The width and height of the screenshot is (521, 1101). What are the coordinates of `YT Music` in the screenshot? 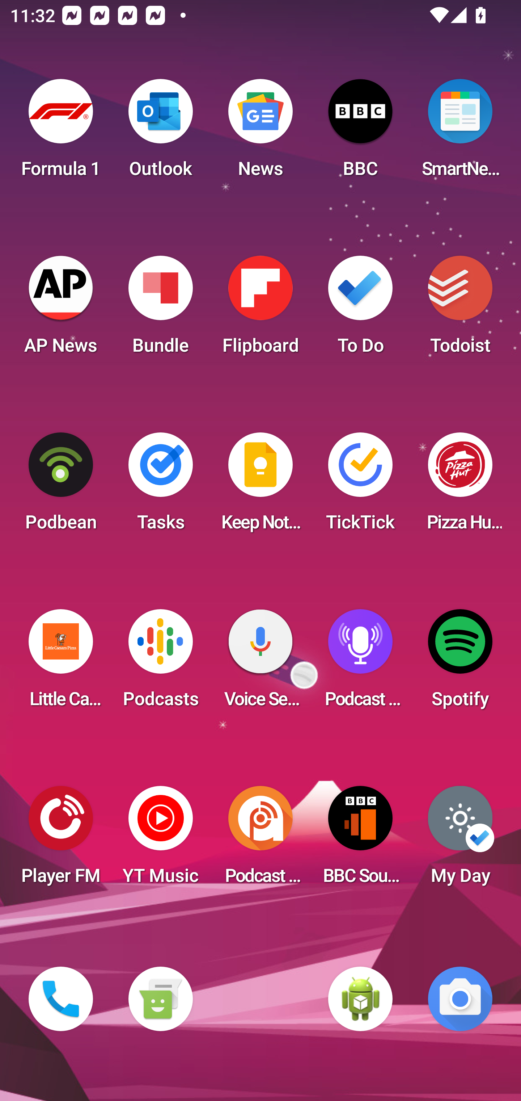 It's located at (160, 840).